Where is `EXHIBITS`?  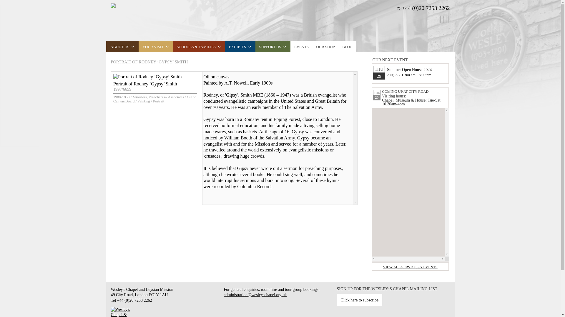
EXHIBITS is located at coordinates (240, 46).